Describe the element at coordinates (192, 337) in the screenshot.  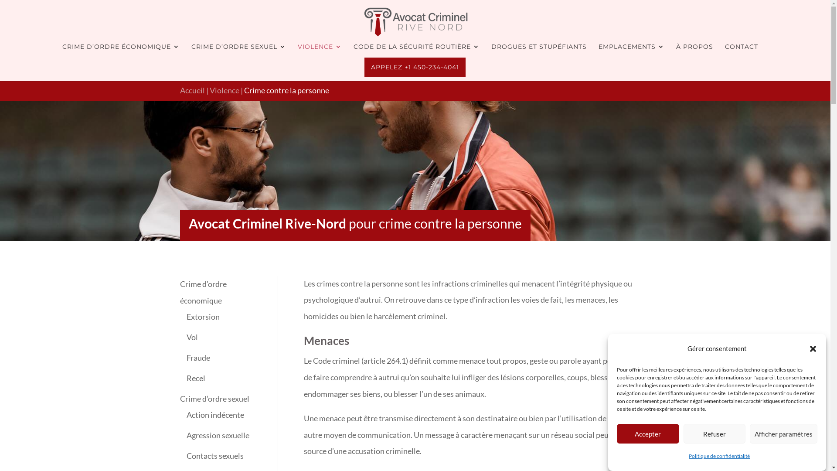
I see `Vol` at that location.